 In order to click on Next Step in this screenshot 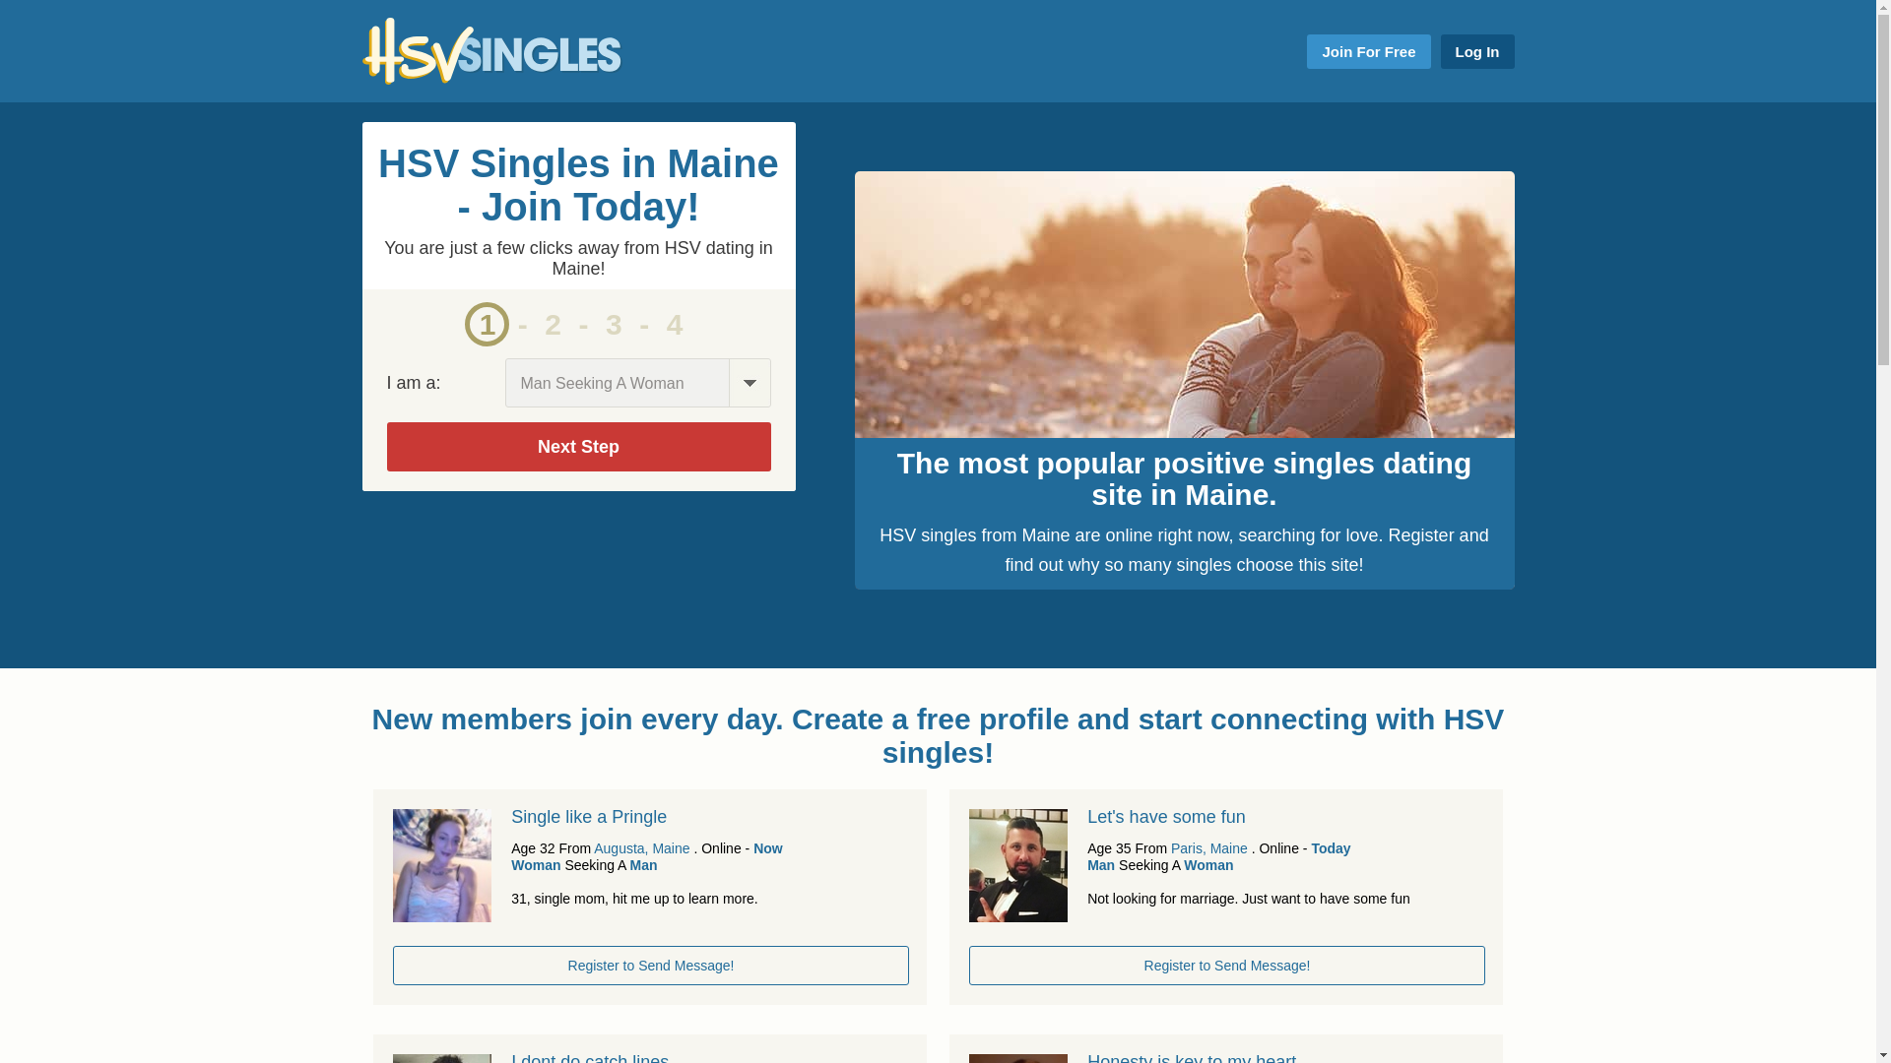, I will do `click(577, 447)`.